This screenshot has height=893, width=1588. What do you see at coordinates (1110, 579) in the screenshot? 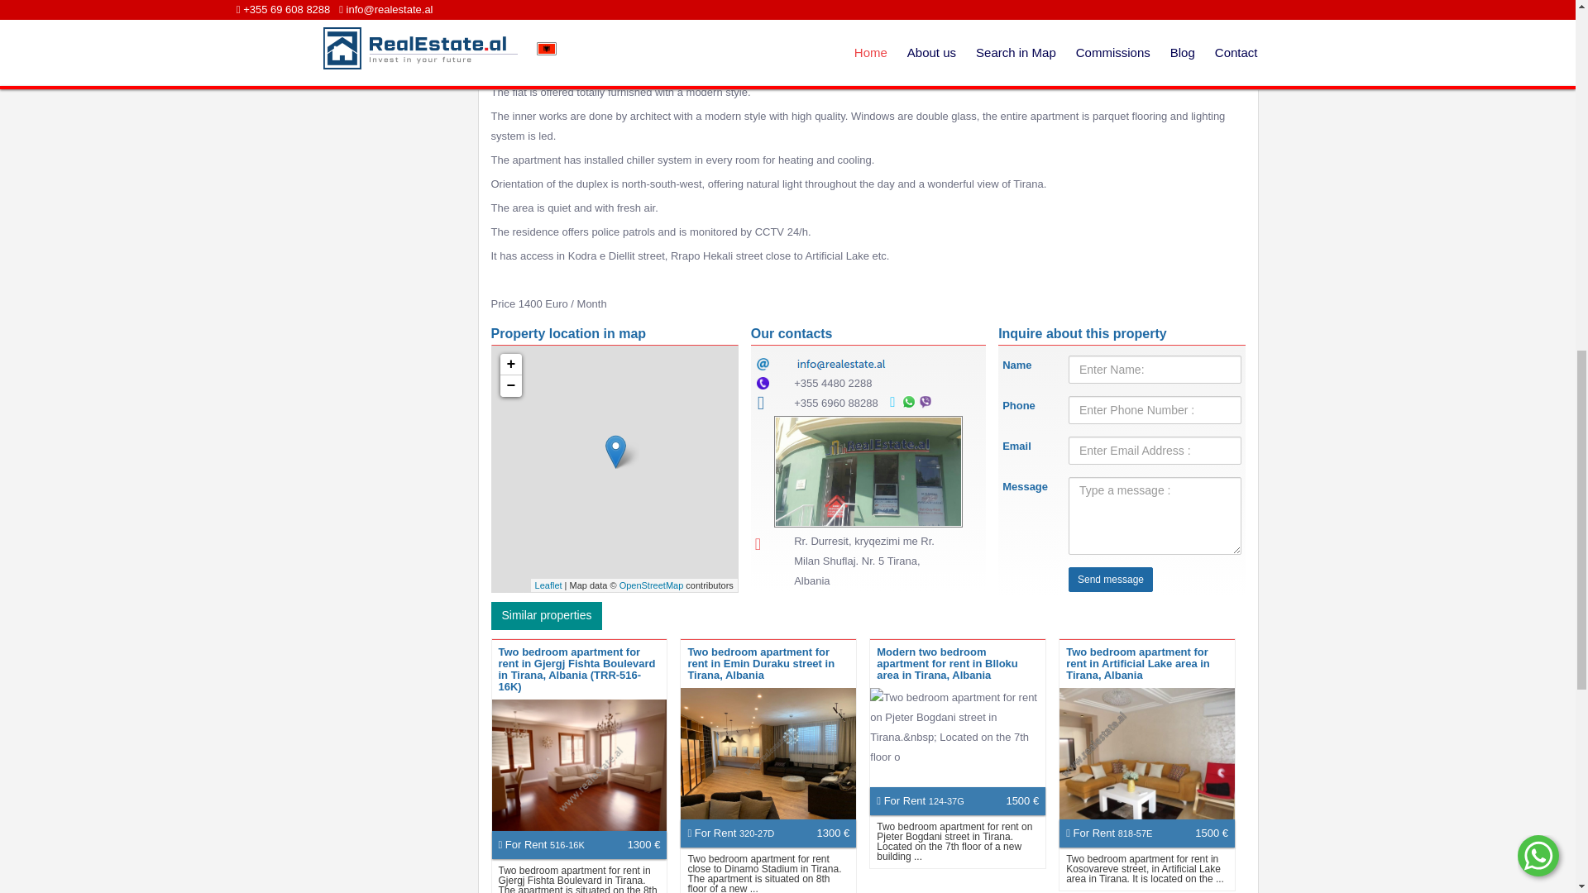
I see `Send message` at bounding box center [1110, 579].